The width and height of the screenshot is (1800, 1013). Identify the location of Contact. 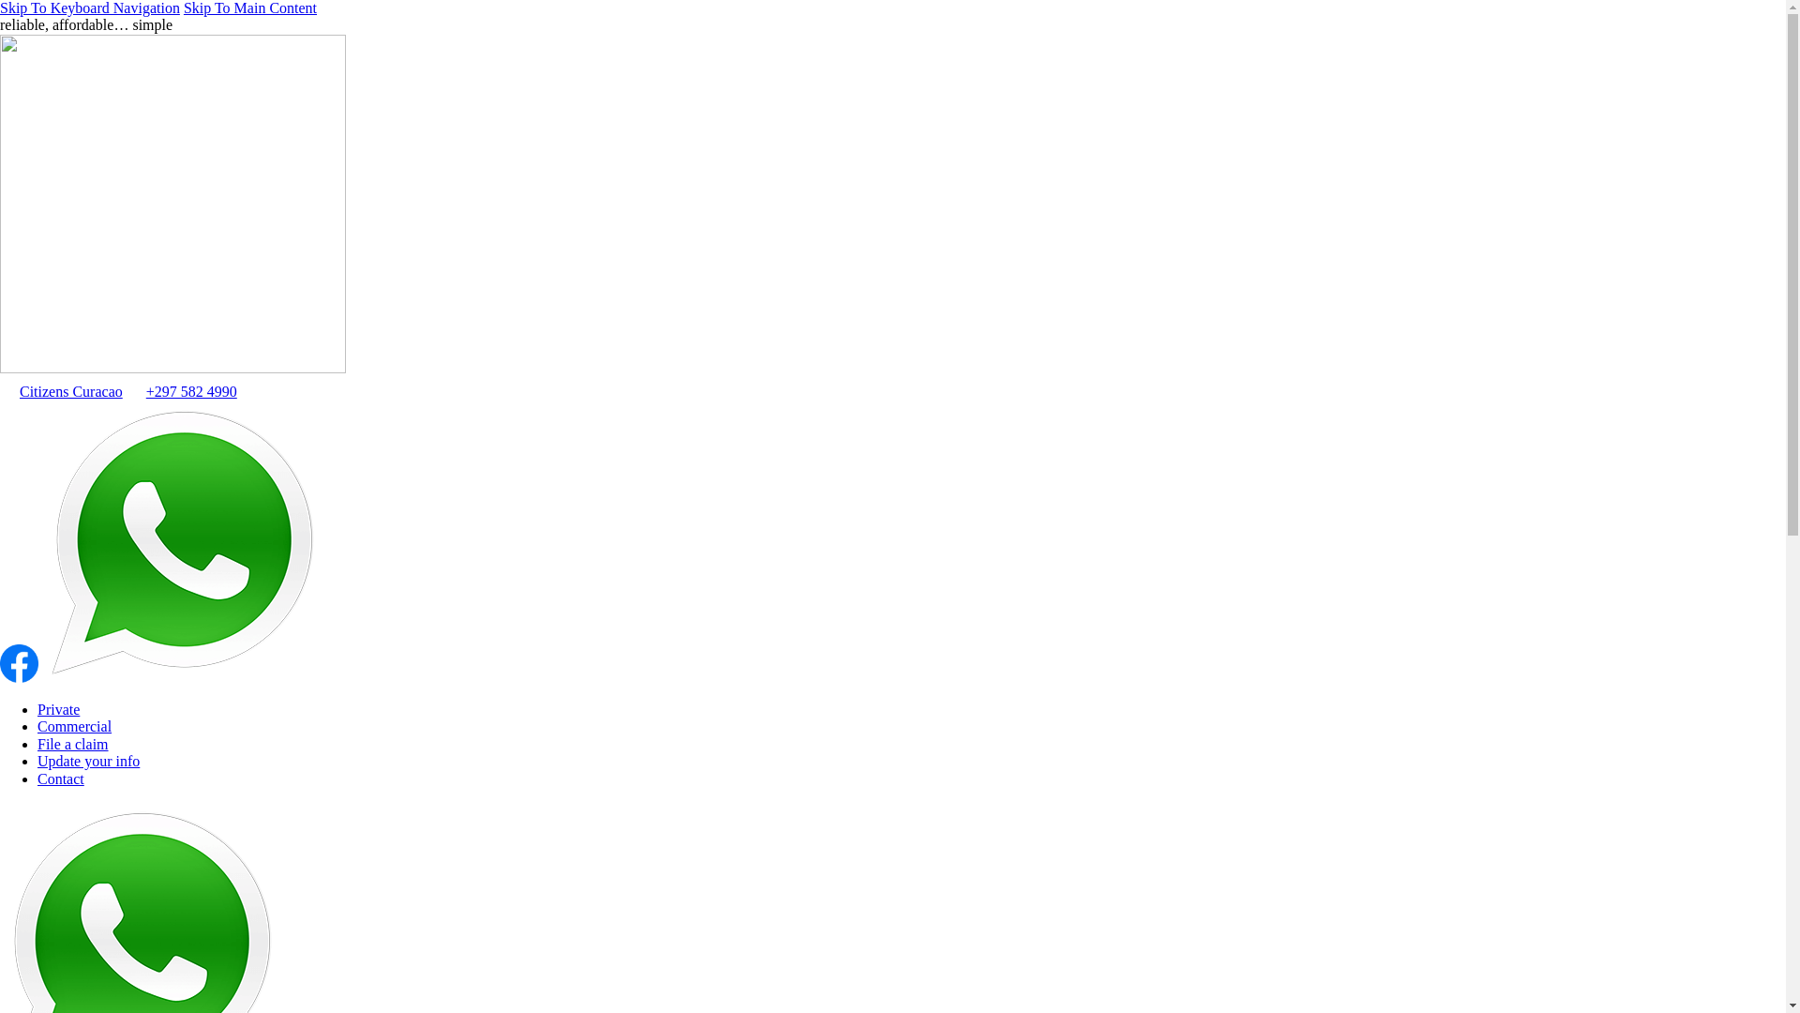
(61, 779).